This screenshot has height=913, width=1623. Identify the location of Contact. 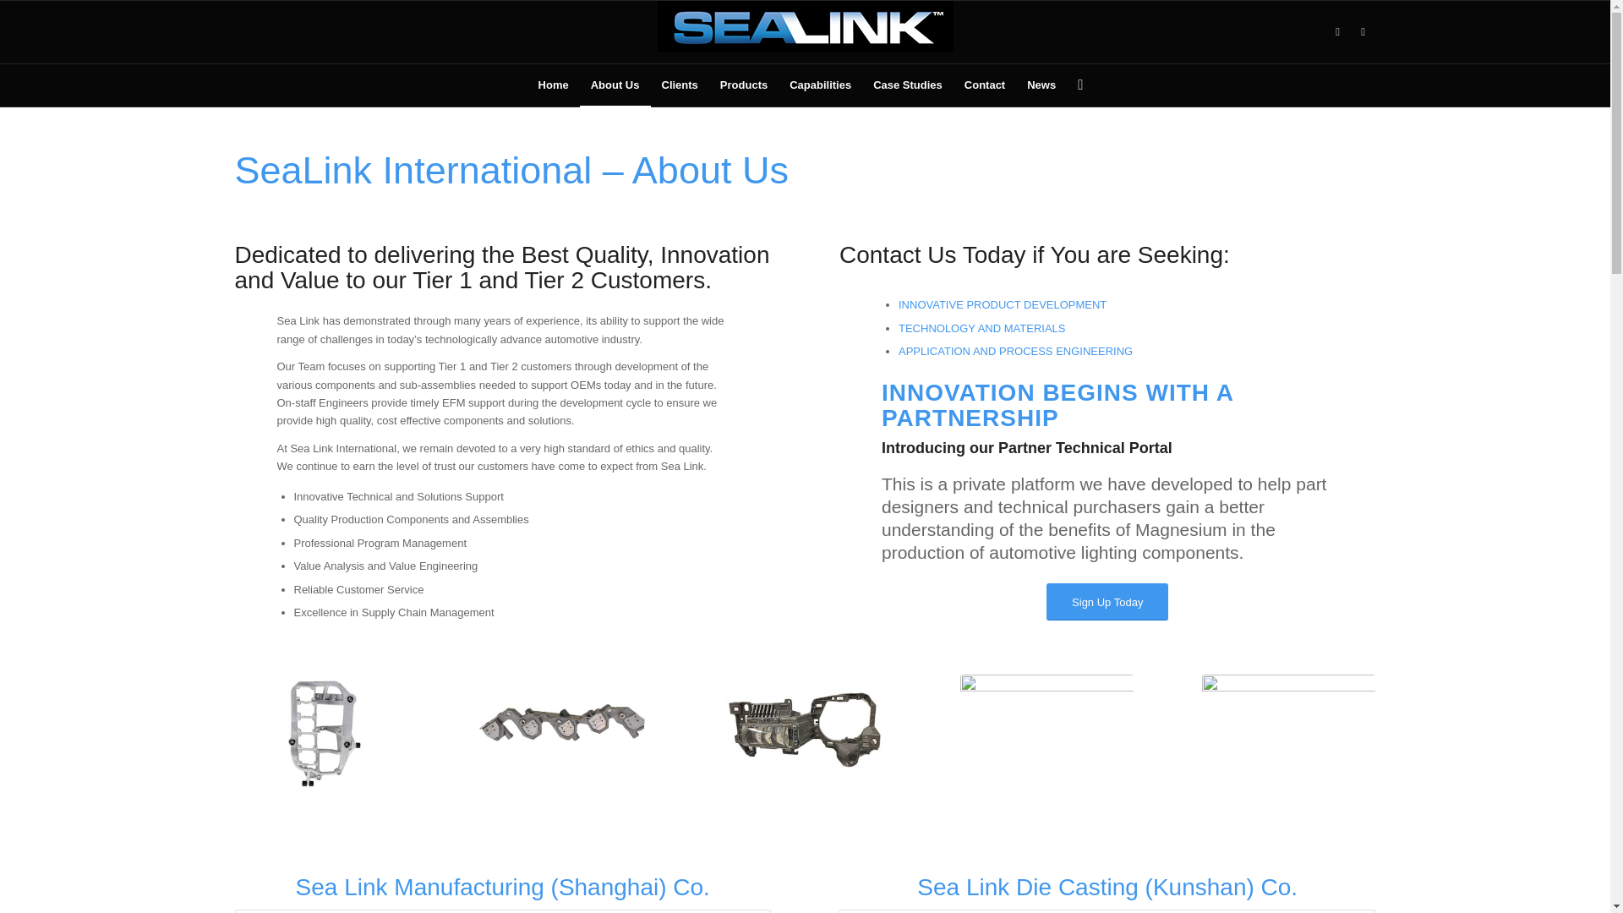
(984, 85).